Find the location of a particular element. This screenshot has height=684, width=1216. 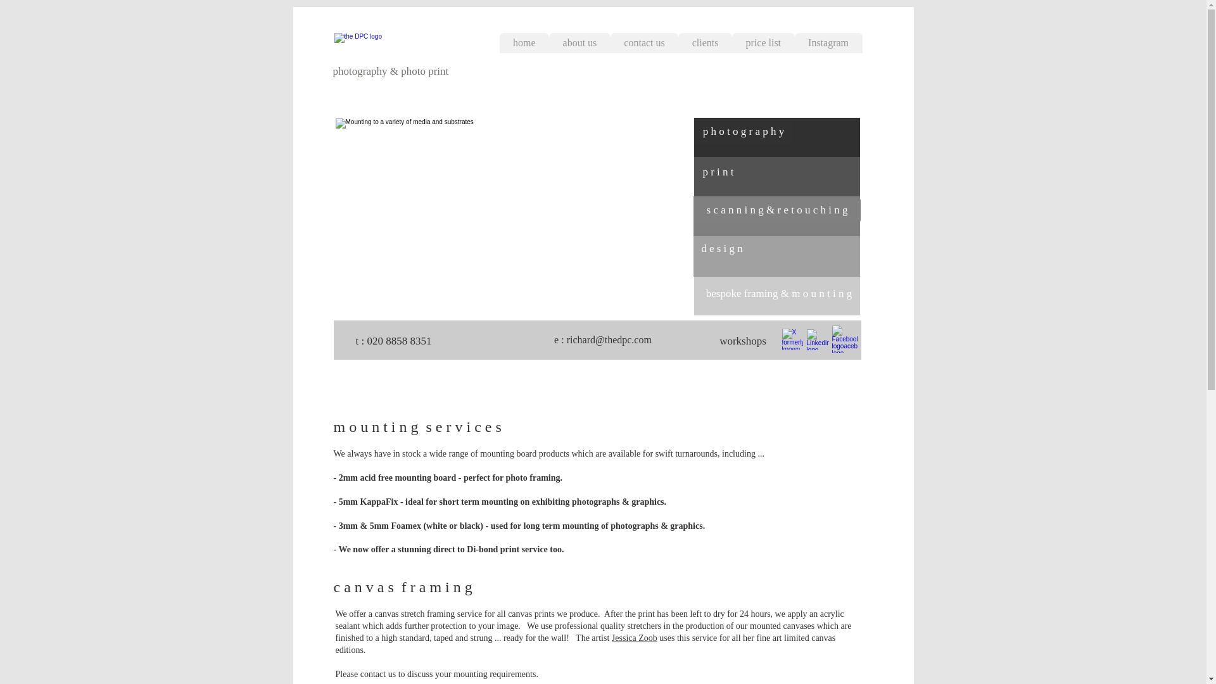

price list is located at coordinates (763, 43).